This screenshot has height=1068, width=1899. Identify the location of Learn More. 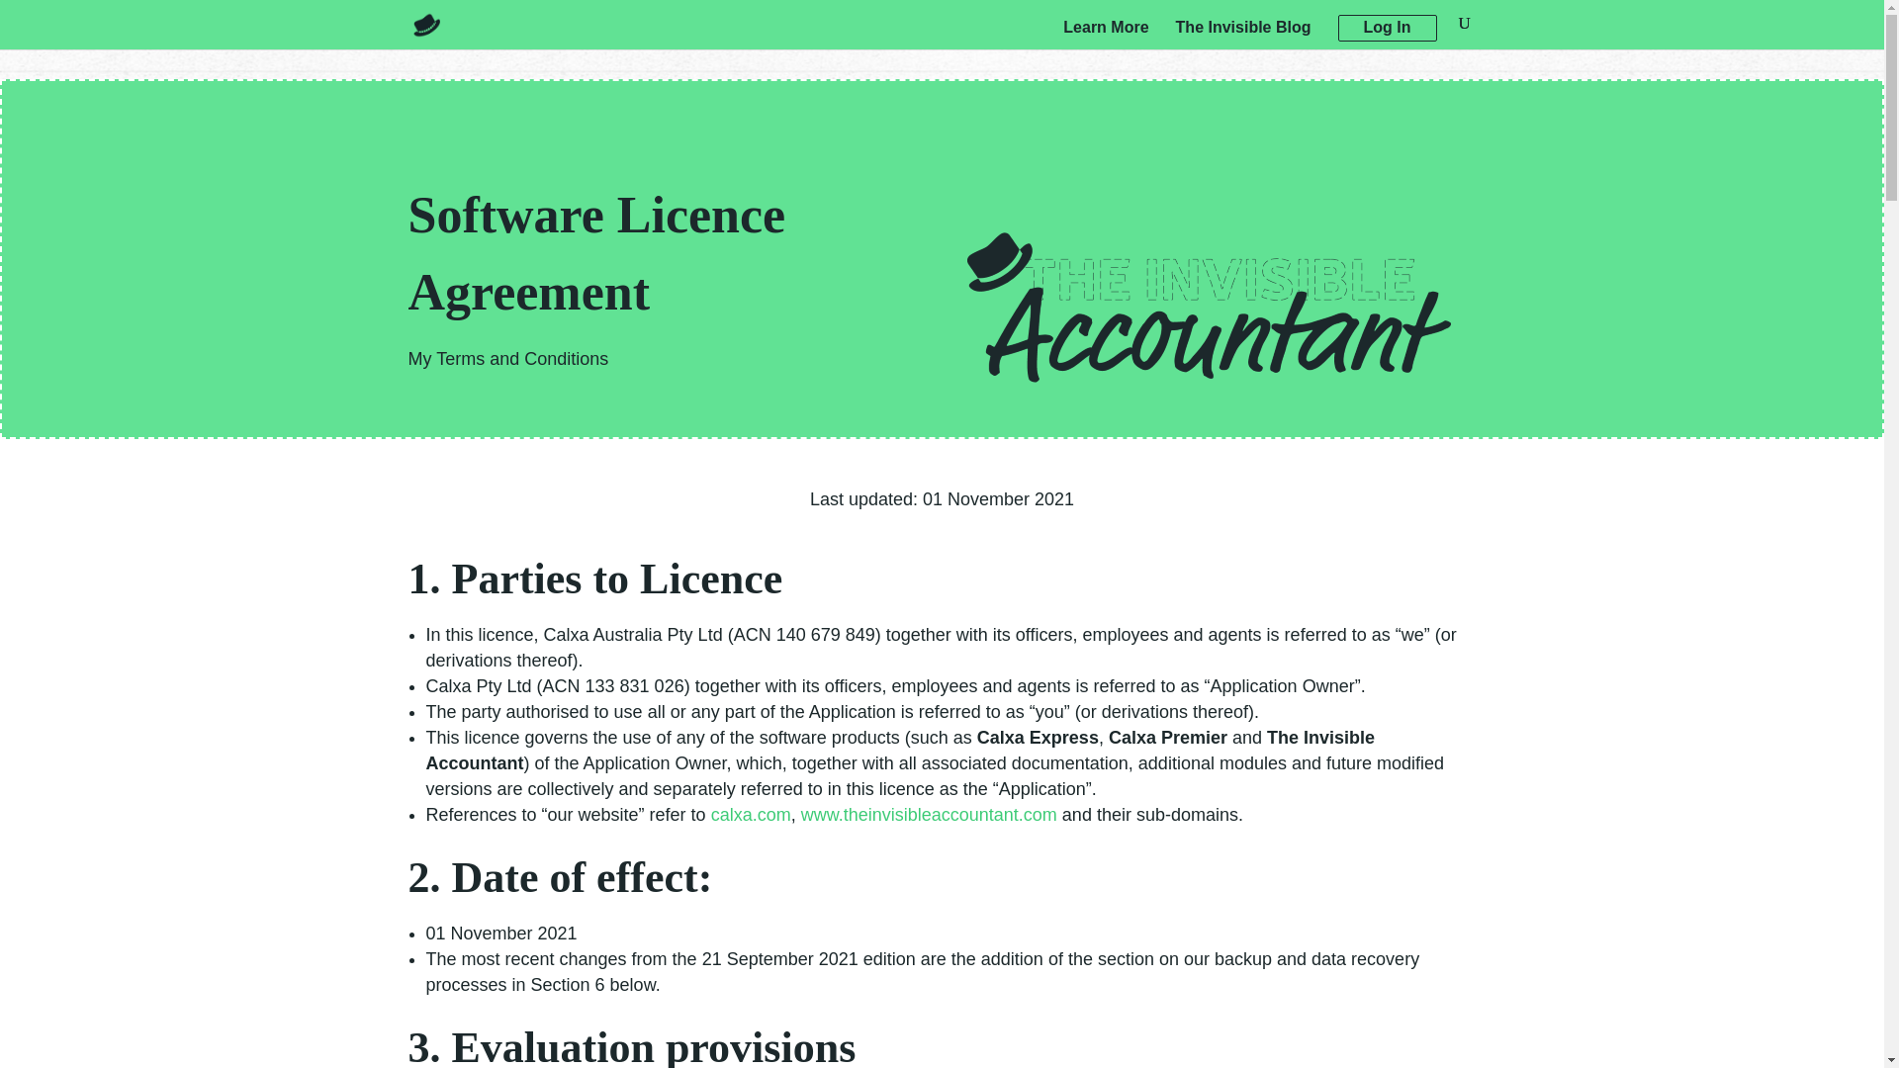
(1106, 34).